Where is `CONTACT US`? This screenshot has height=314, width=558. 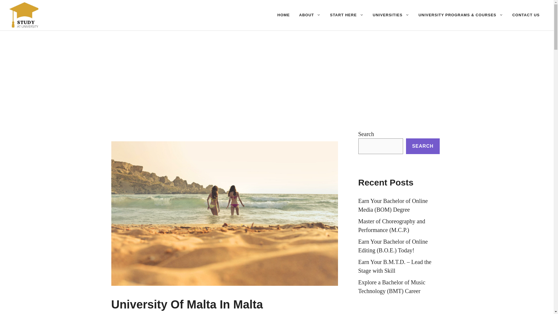
CONTACT US is located at coordinates (526, 15).